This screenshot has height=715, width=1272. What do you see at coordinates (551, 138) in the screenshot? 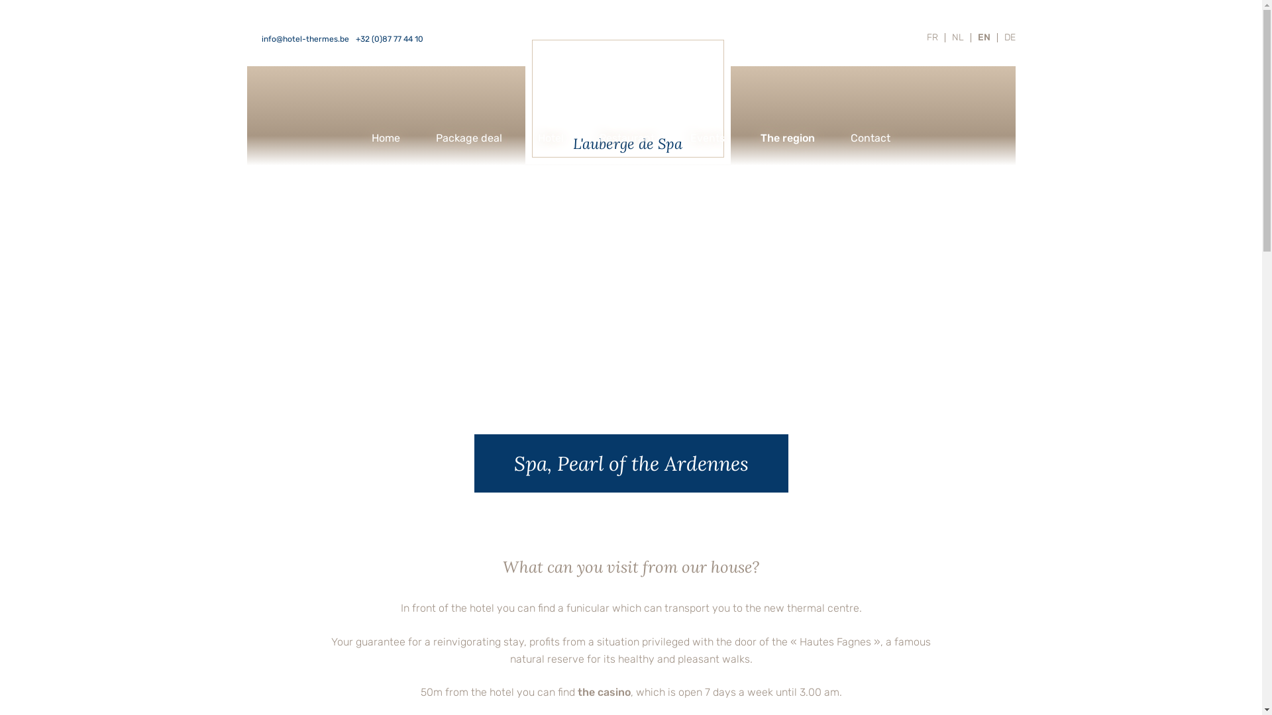
I see `Hotel` at bounding box center [551, 138].